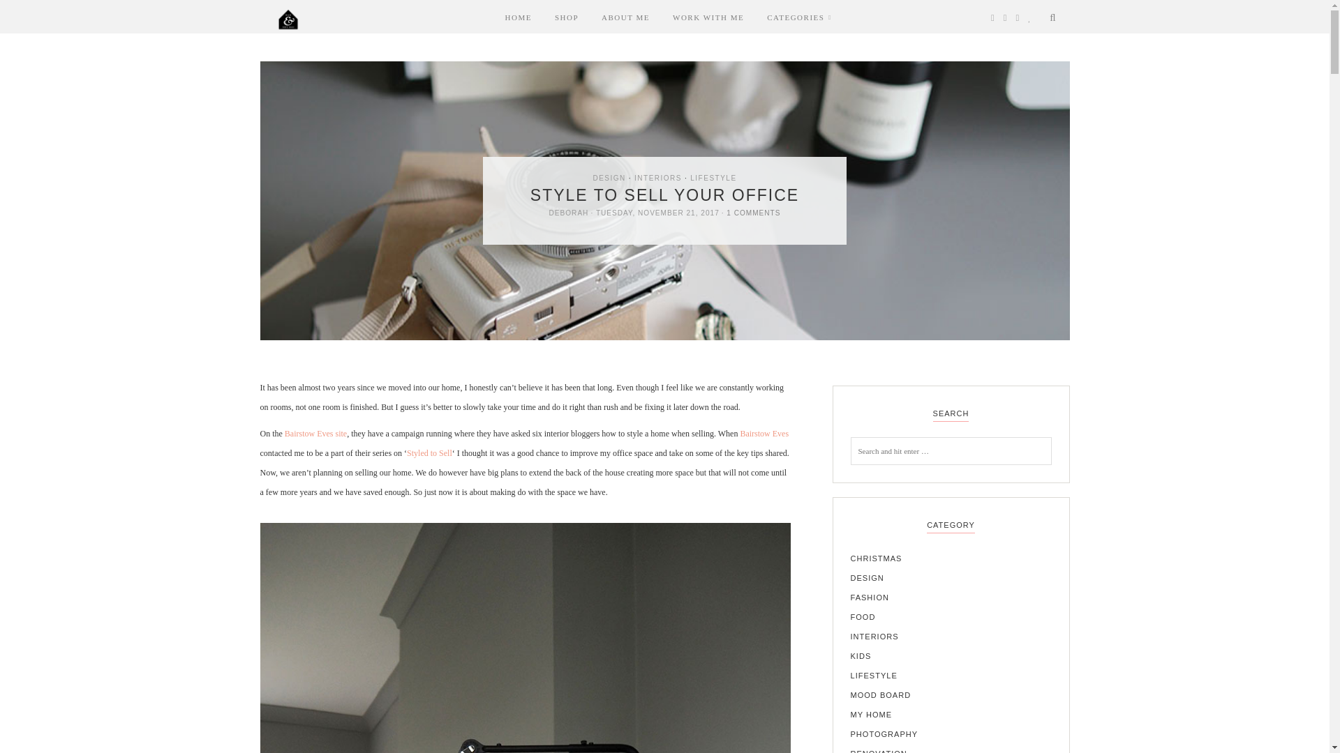 The width and height of the screenshot is (1340, 753). What do you see at coordinates (708, 17) in the screenshot?
I see `WORK WITH ME` at bounding box center [708, 17].